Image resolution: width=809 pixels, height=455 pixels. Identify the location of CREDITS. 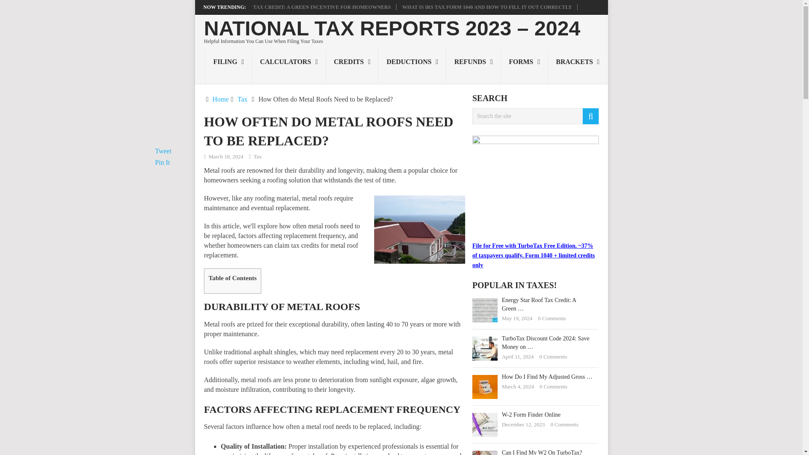
(352, 66).